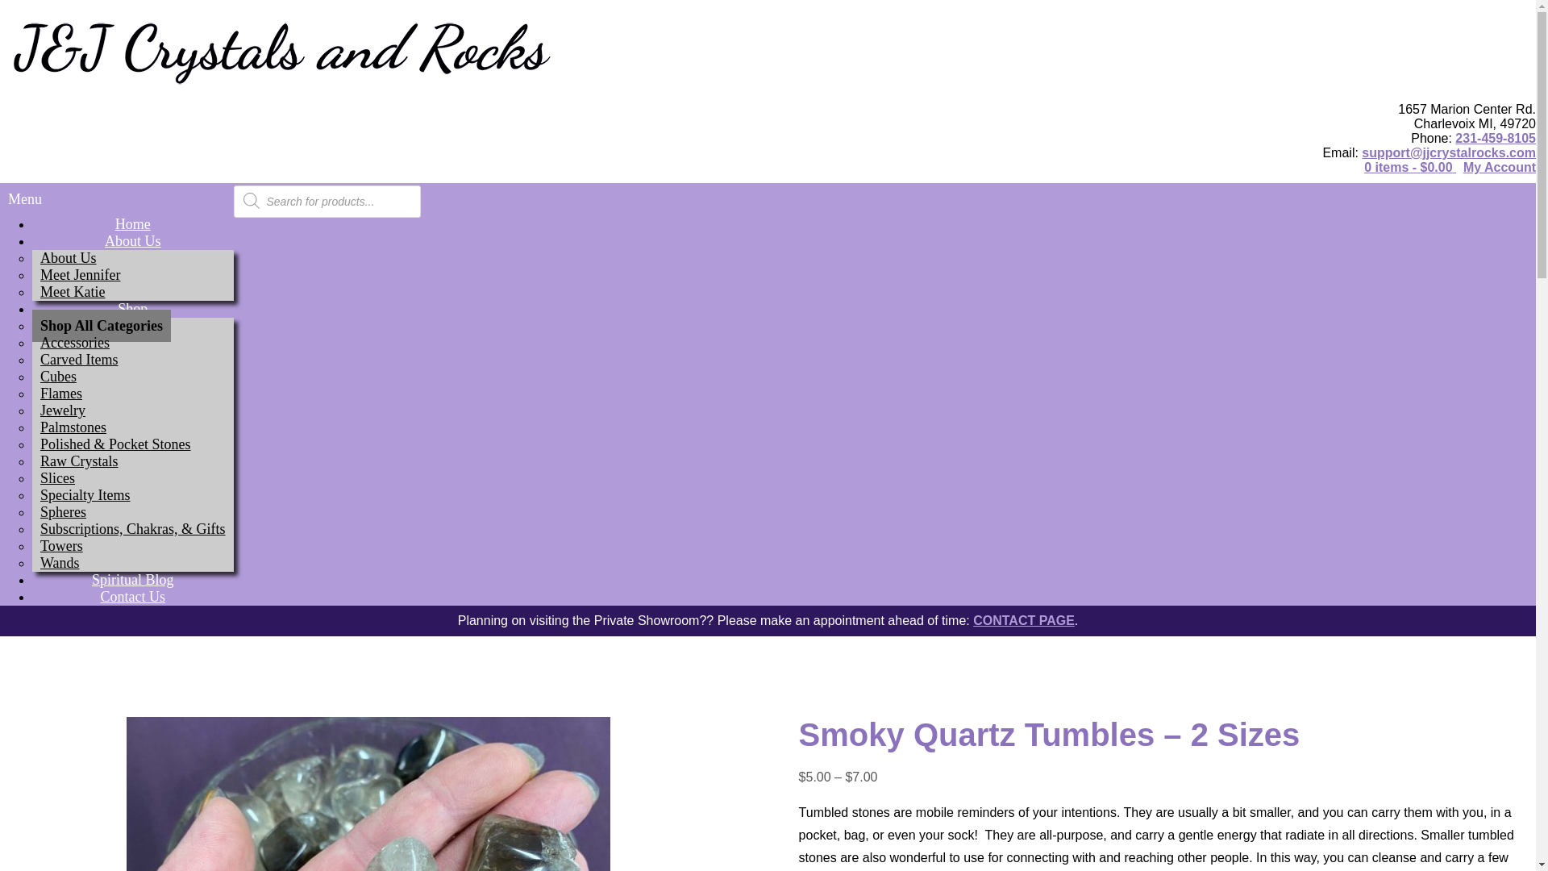  Describe the element at coordinates (58, 478) in the screenshot. I see `Slices` at that location.